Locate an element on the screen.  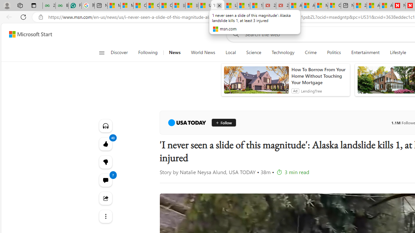
View comments 7 Comment is located at coordinates (105, 180).